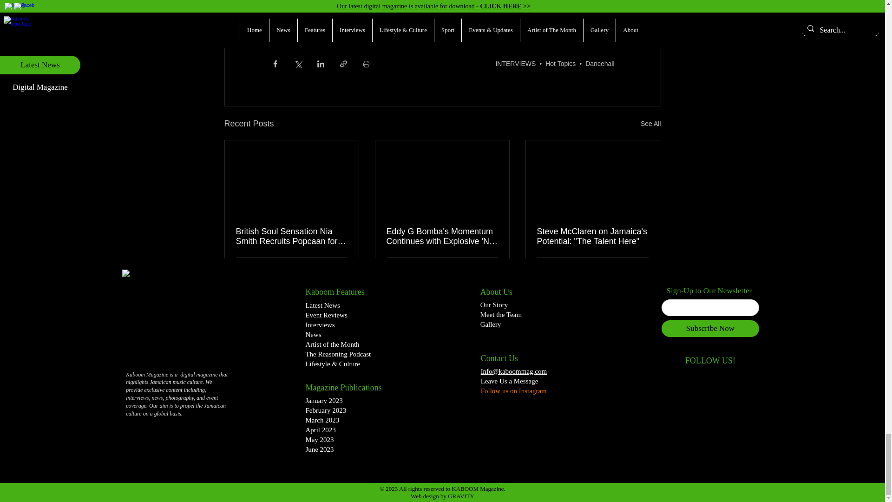 The height and width of the screenshot is (502, 892). What do you see at coordinates (599, 63) in the screenshot?
I see `Dancehall` at bounding box center [599, 63].